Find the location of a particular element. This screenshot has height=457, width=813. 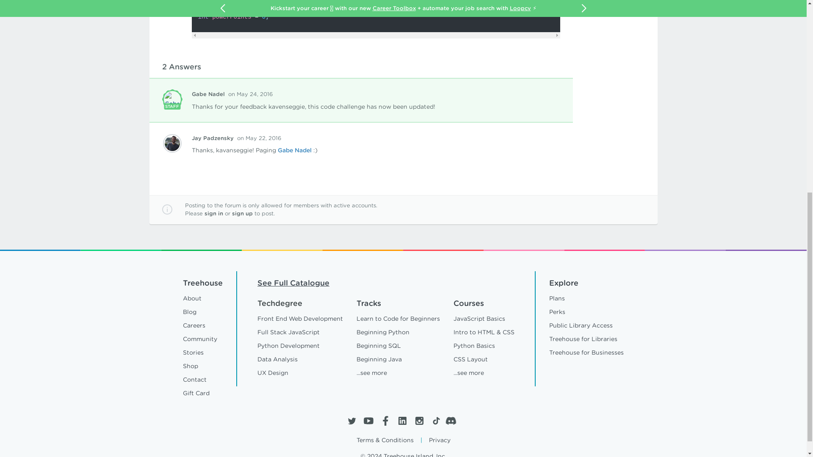

Facebook is located at coordinates (385, 421).